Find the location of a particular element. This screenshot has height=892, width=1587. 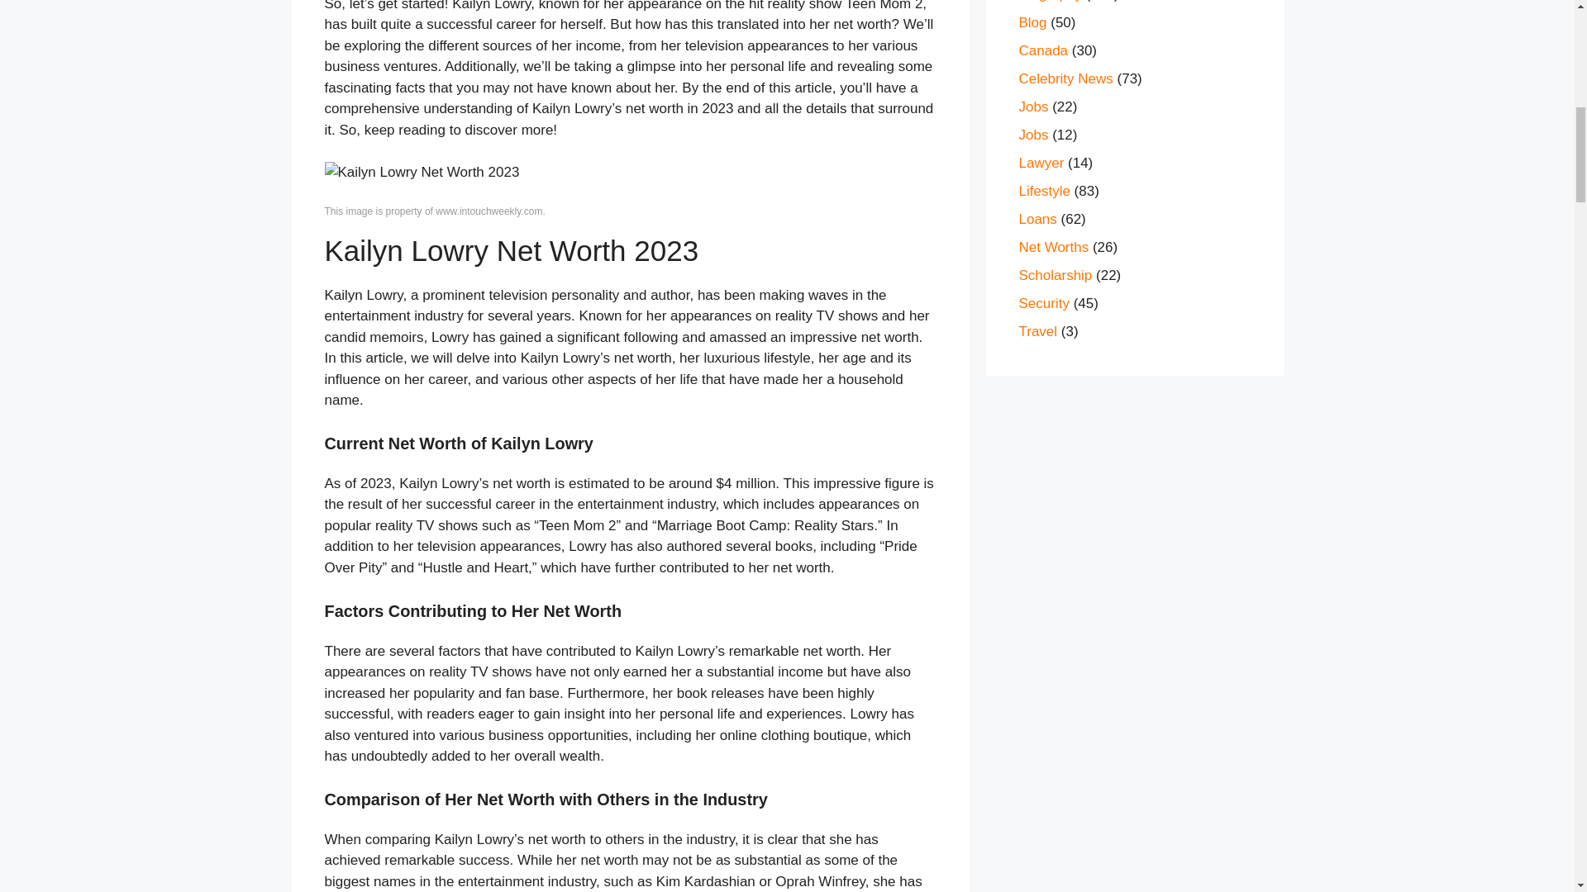

Loans is located at coordinates (1037, 219).